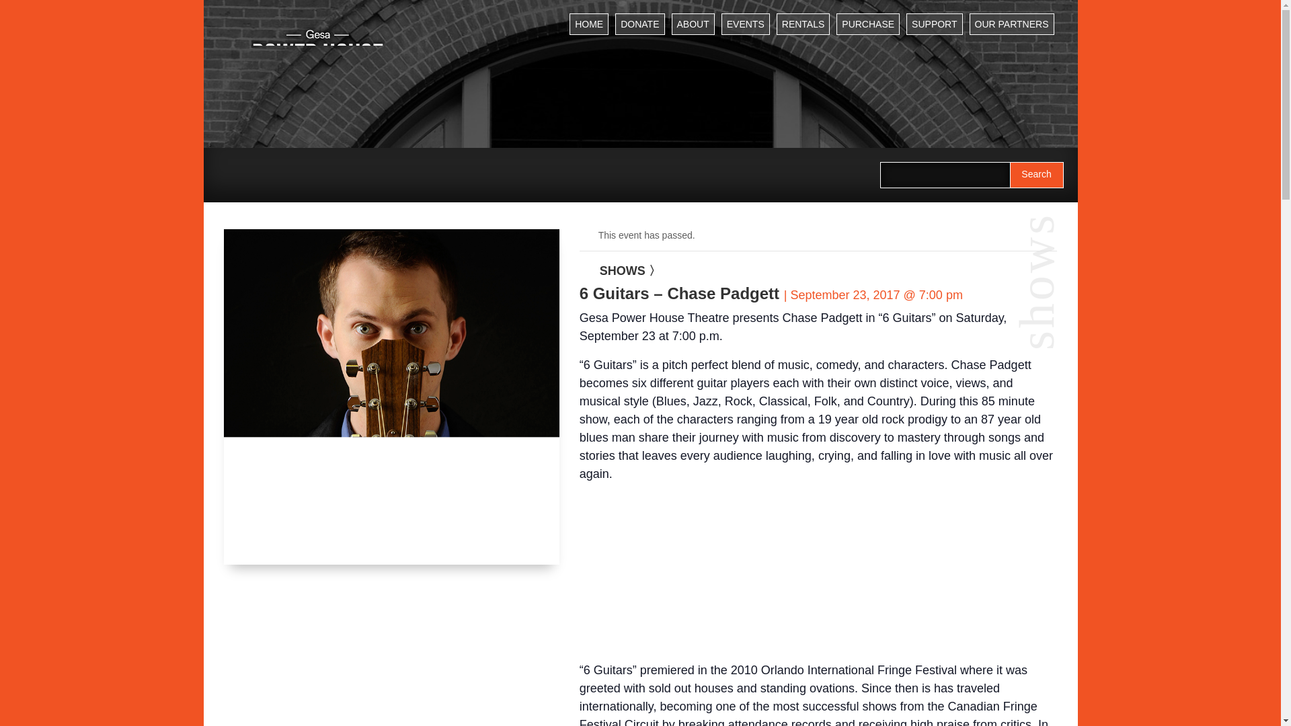 This screenshot has width=1291, height=726. What do you see at coordinates (1037, 175) in the screenshot?
I see `Search` at bounding box center [1037, 175].